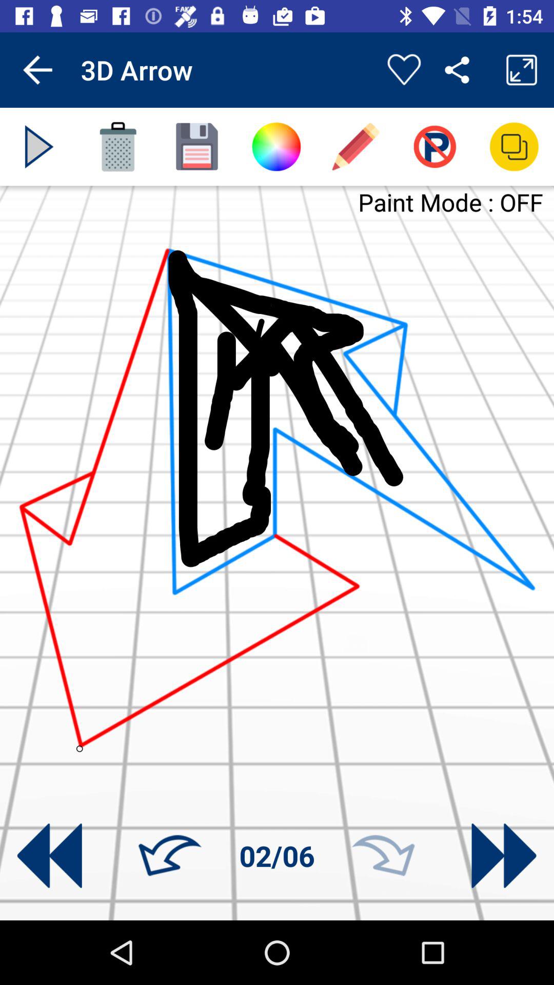  I want to click on go to next, so click(39, 147).